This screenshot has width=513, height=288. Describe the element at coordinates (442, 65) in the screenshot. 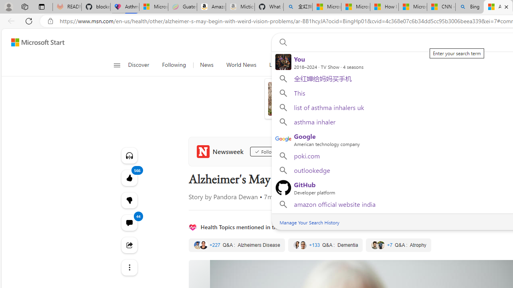

I see `Entertainment` at that location.